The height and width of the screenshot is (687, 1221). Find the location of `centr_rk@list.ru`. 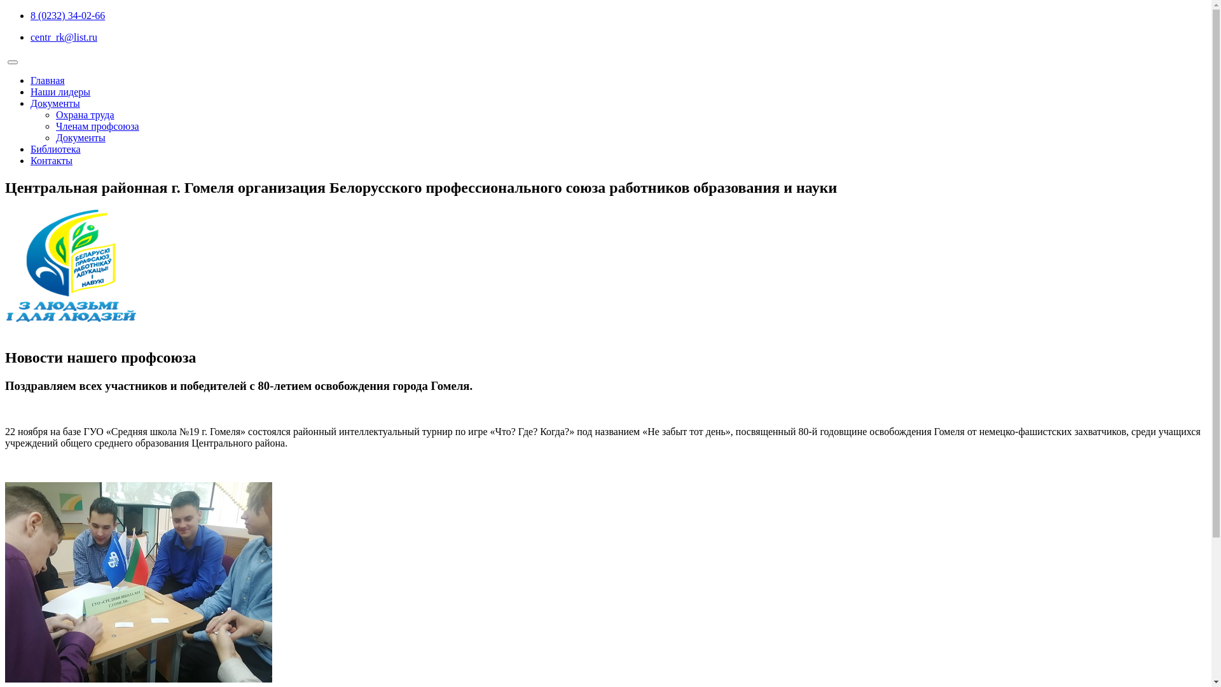

centr_rk@list.ru is located at coordinates (64, 37).